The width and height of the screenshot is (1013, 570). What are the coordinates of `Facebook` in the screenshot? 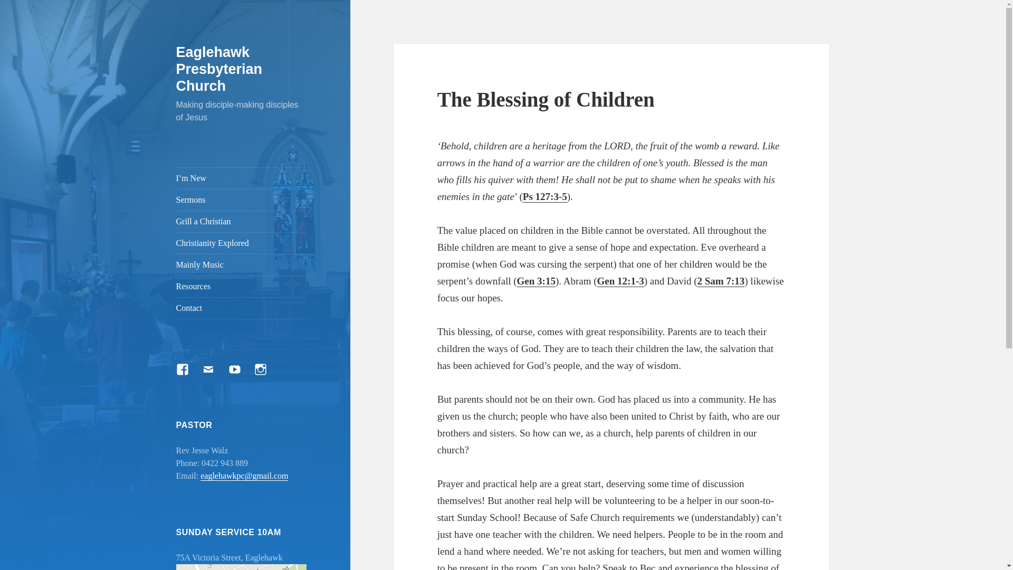 It's located at (189, 376).